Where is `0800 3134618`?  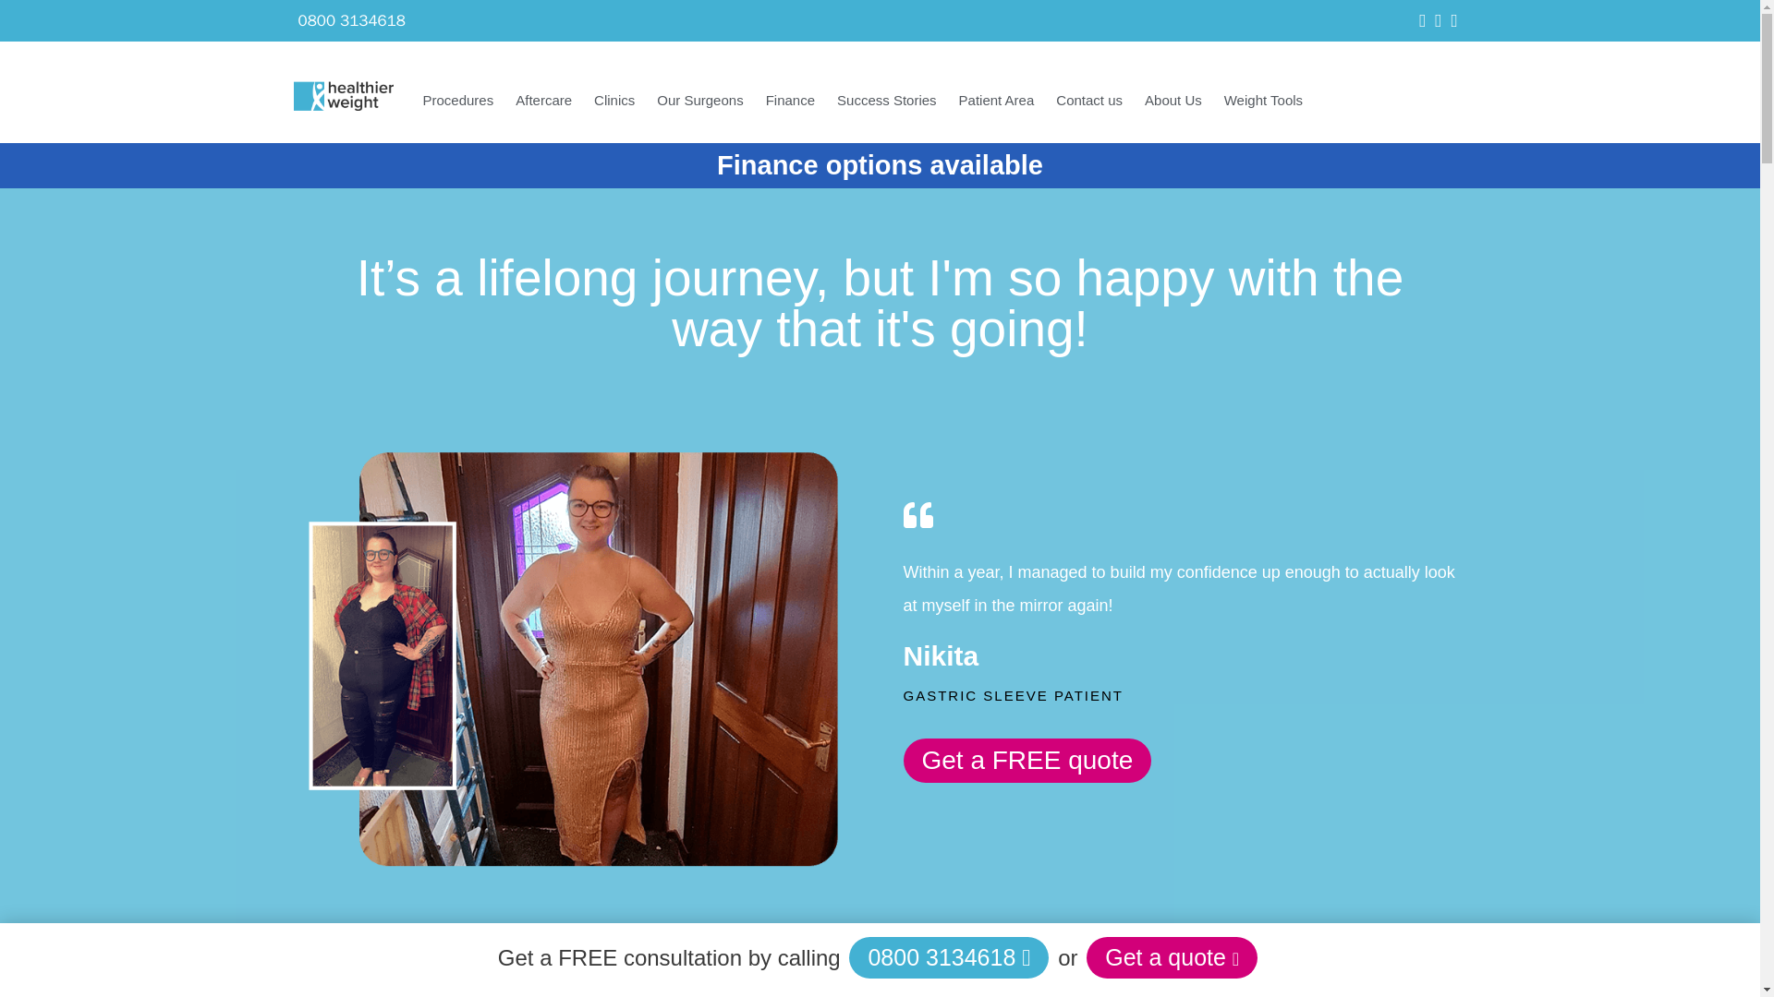 0800 3134618 is located at coordinates (351, 20).